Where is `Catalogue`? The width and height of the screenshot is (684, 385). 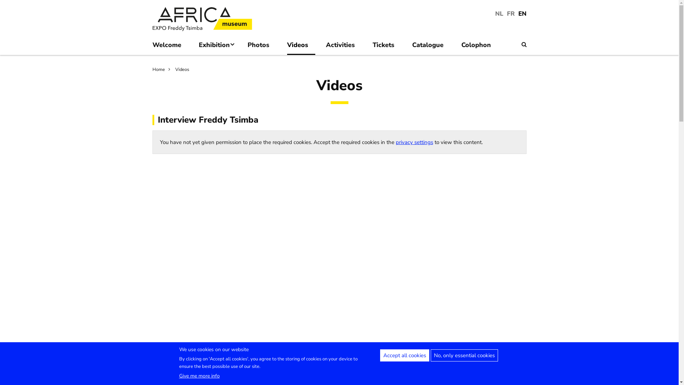
Catalogue is located at coordinates (431, 47).